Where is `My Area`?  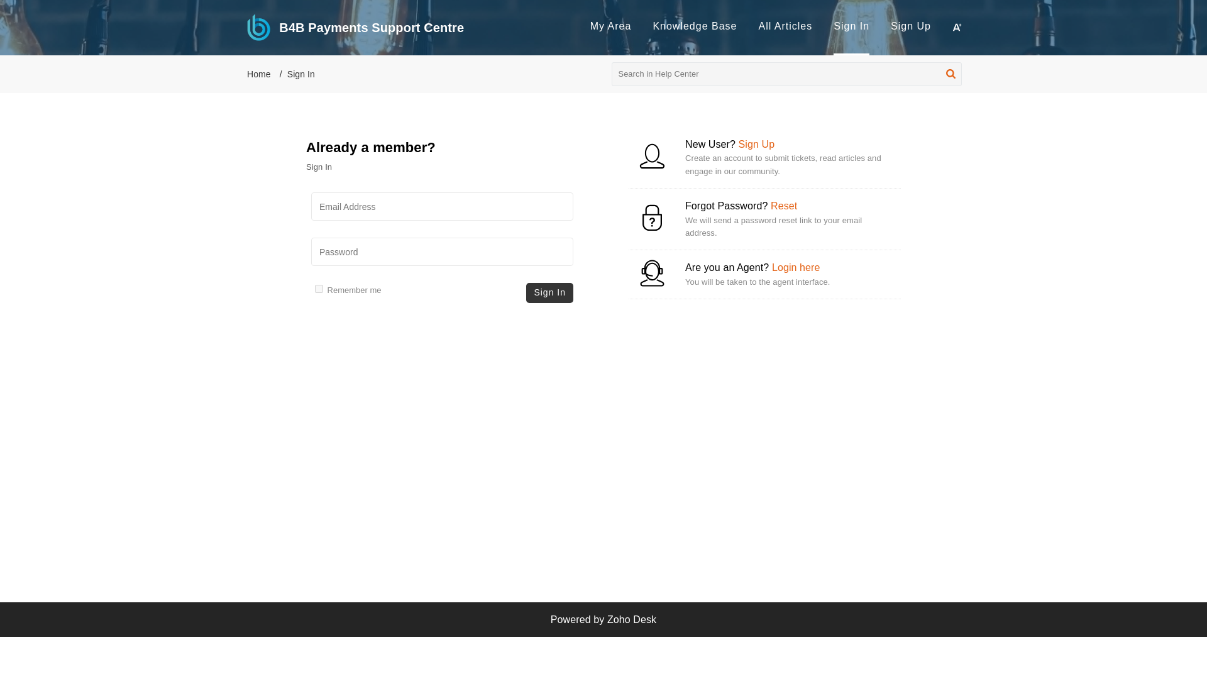 My Area is located at coordinates (610, 26).